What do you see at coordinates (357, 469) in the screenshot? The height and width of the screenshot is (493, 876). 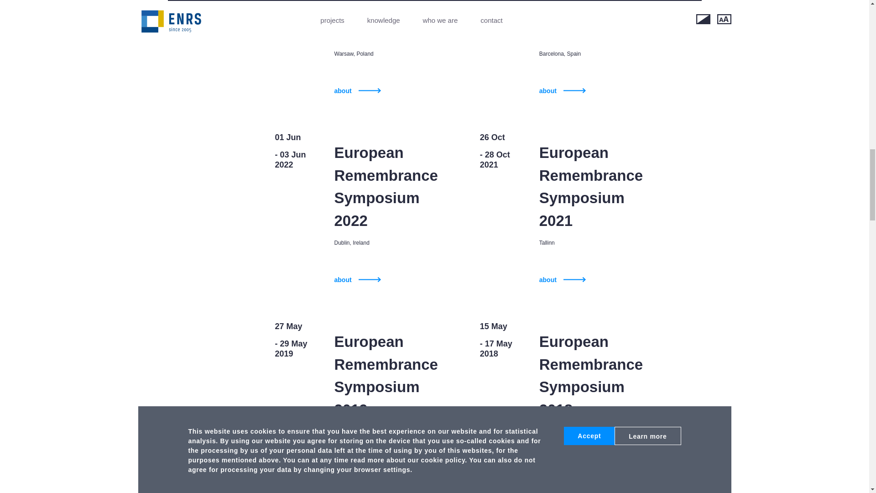 I see `about` at bounding box center [357, 469].